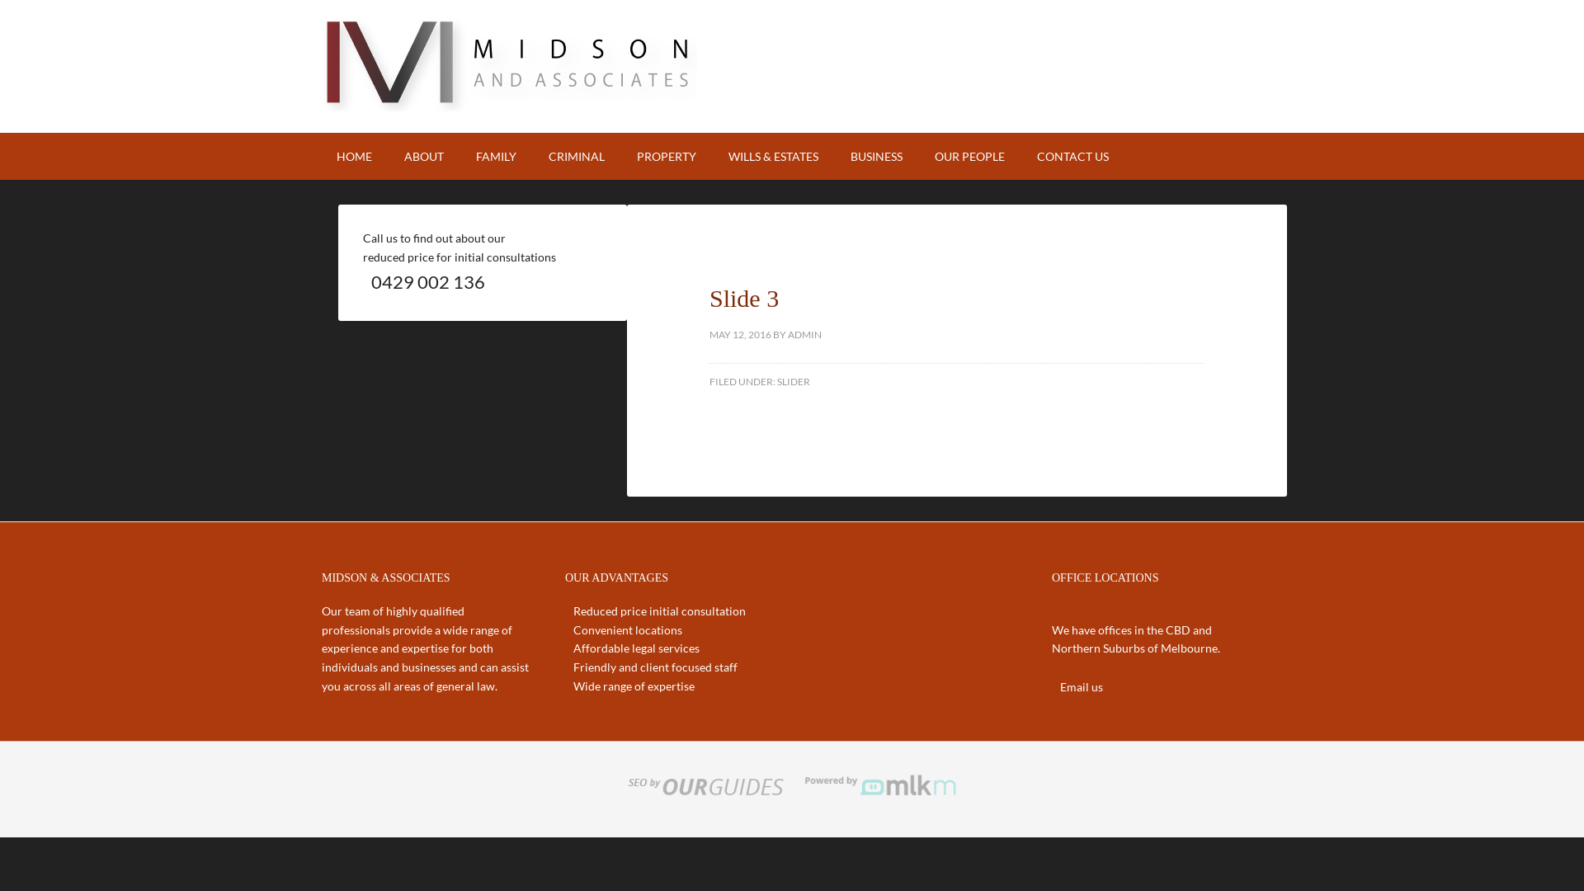  Describe the element at coordinates (355, 157) in the screenshot. I see `HOME` at that location.